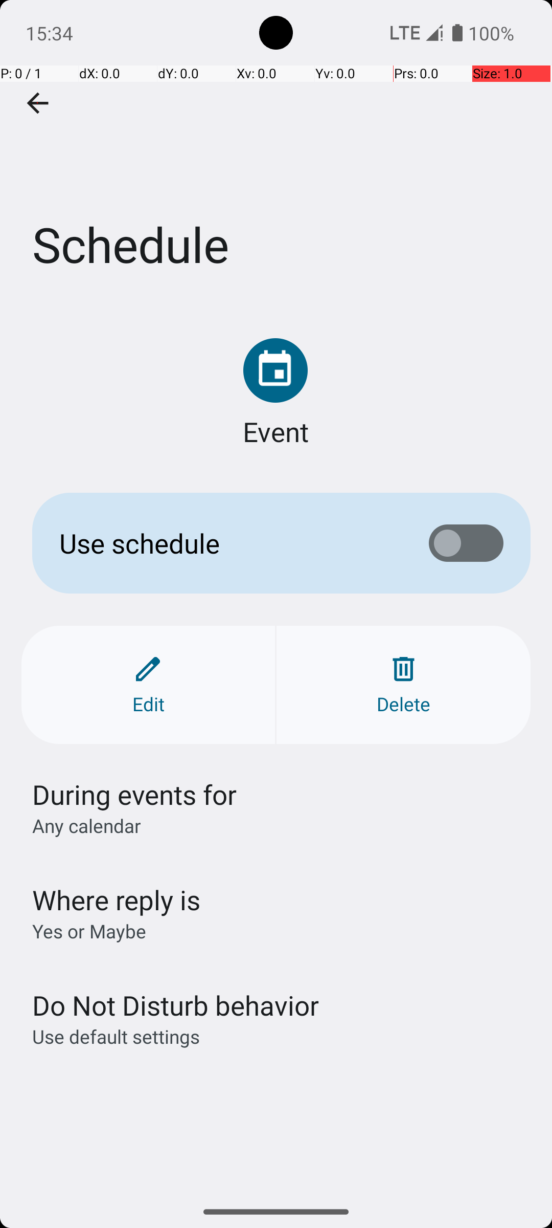 The width and height of the screenshot is (552, 1228). Describe the element at coordinates (89, 931) in the screenshot. I see `Yes or Maybe` at that location.